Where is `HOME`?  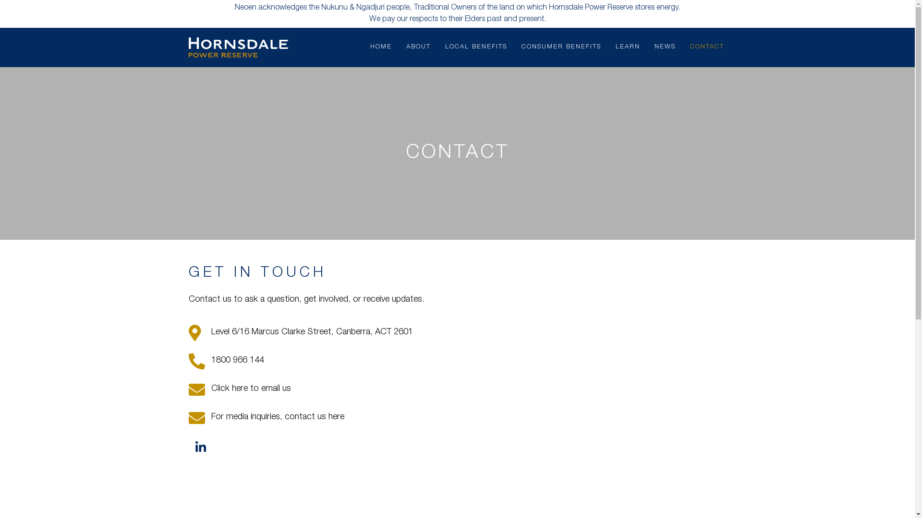 HOME is located at coordinates (381, 47).